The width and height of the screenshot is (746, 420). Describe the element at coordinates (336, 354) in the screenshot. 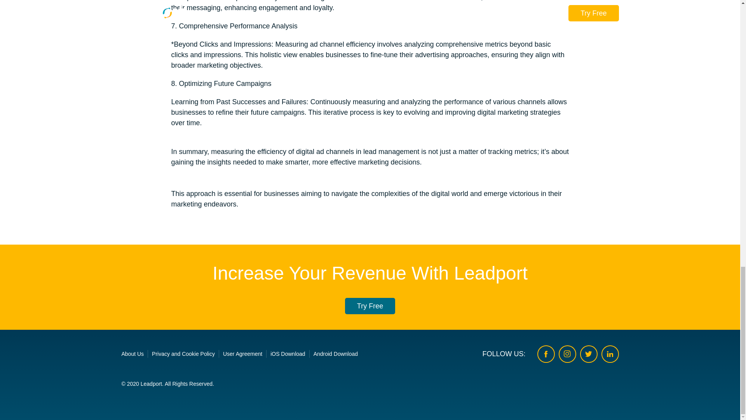

I see `Android Download` at that location.